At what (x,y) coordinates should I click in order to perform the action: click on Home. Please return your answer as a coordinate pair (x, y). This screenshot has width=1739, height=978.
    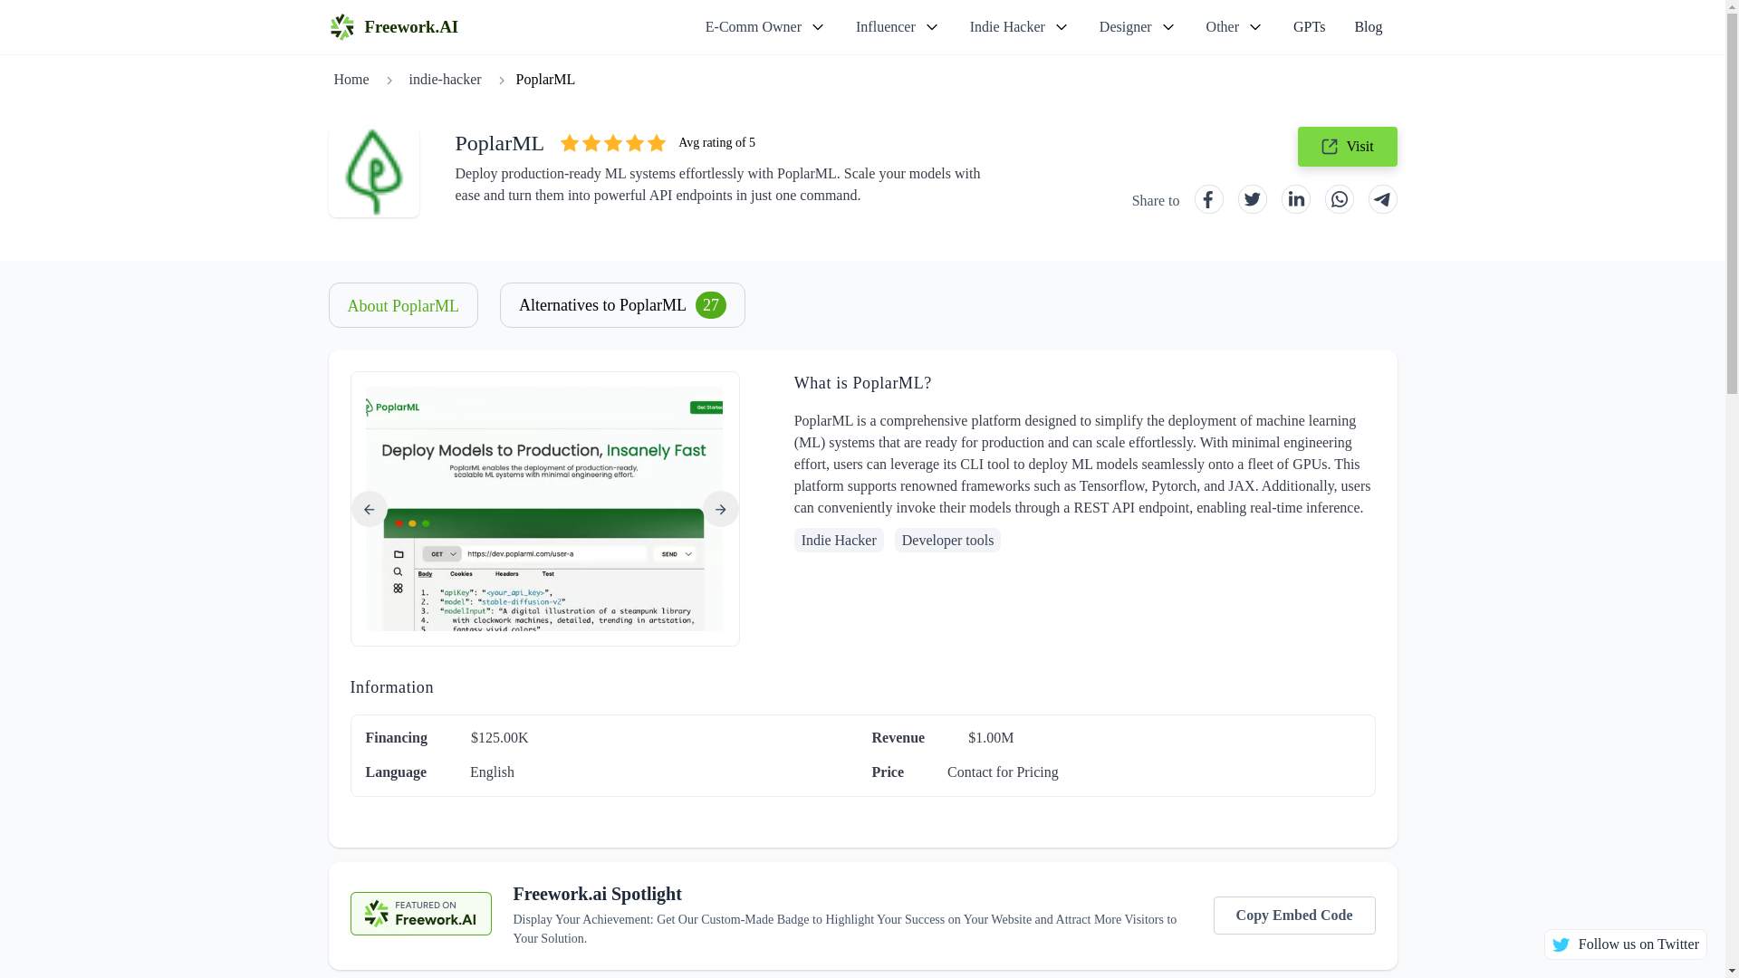
    Looking at the image, I should click on (351, 80).